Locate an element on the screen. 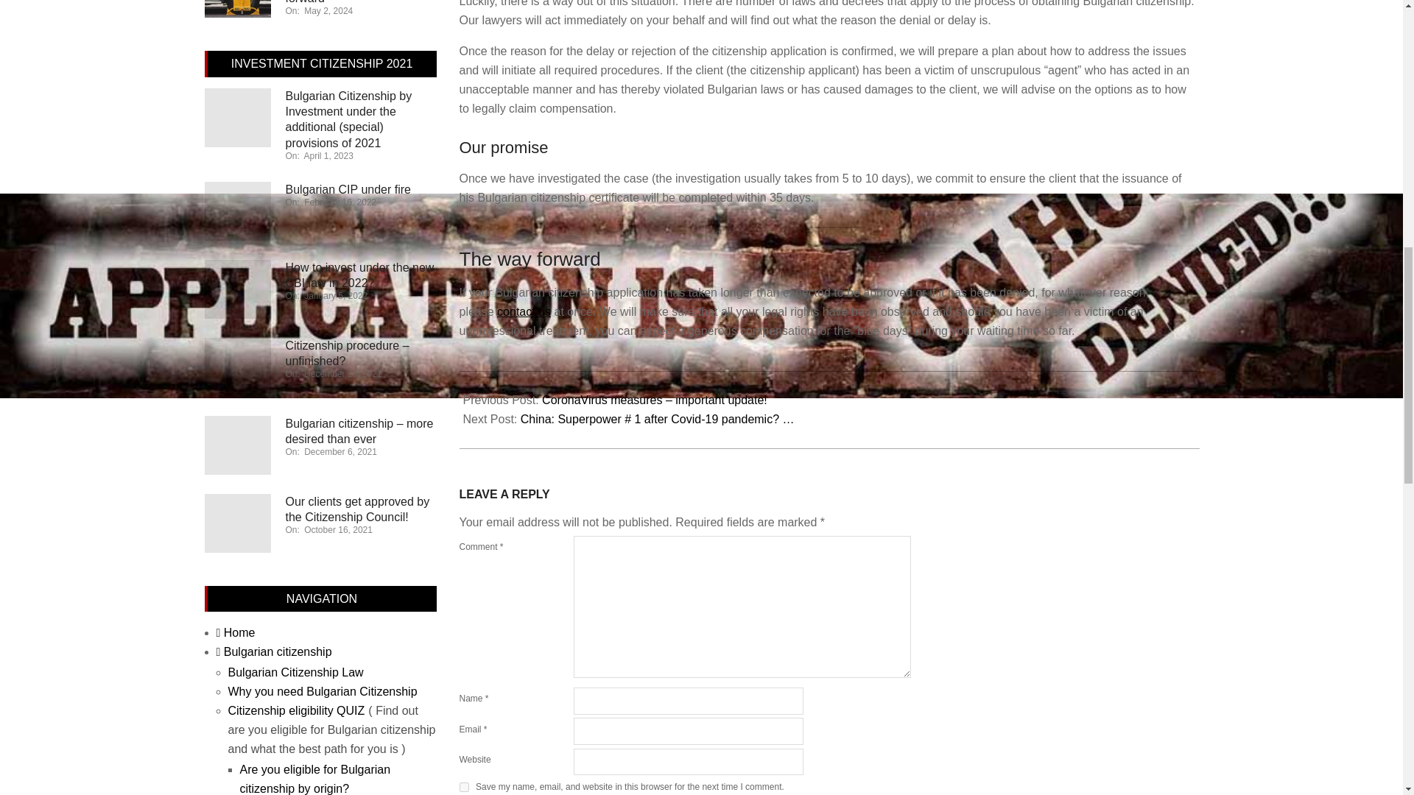 The image size is (1414, 795). Wednesday, January 5, 2022, 11:19 am is located at coordinates (336, 296).